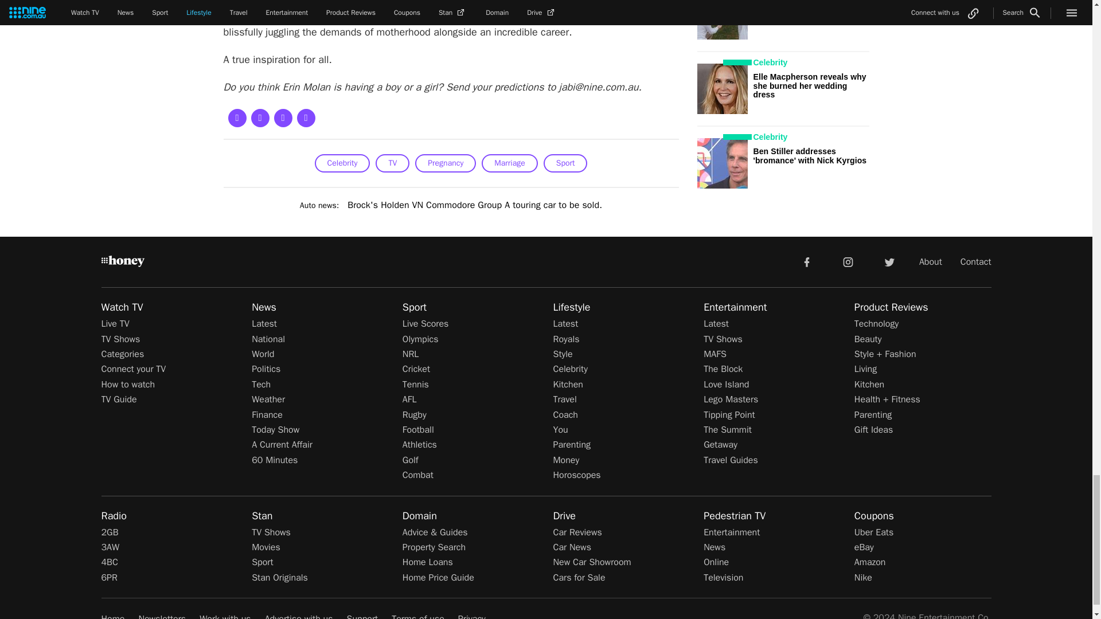 The image size is (1101, 619). I want to click on Pregnancy, so click(445, 163).